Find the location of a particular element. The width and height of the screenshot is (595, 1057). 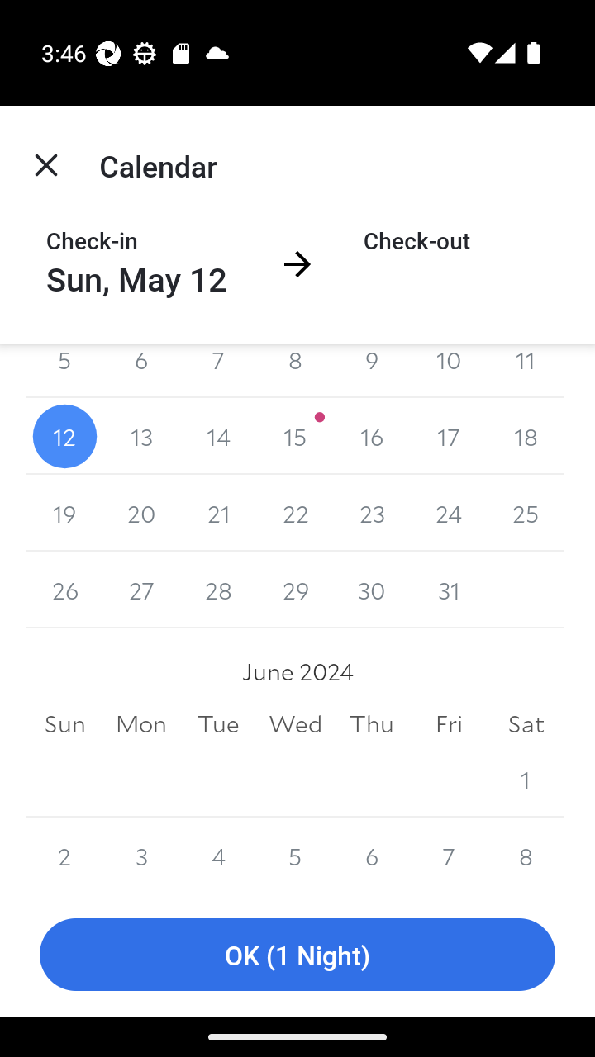

14 14 May 2024 is located at coordinates (218, 436).